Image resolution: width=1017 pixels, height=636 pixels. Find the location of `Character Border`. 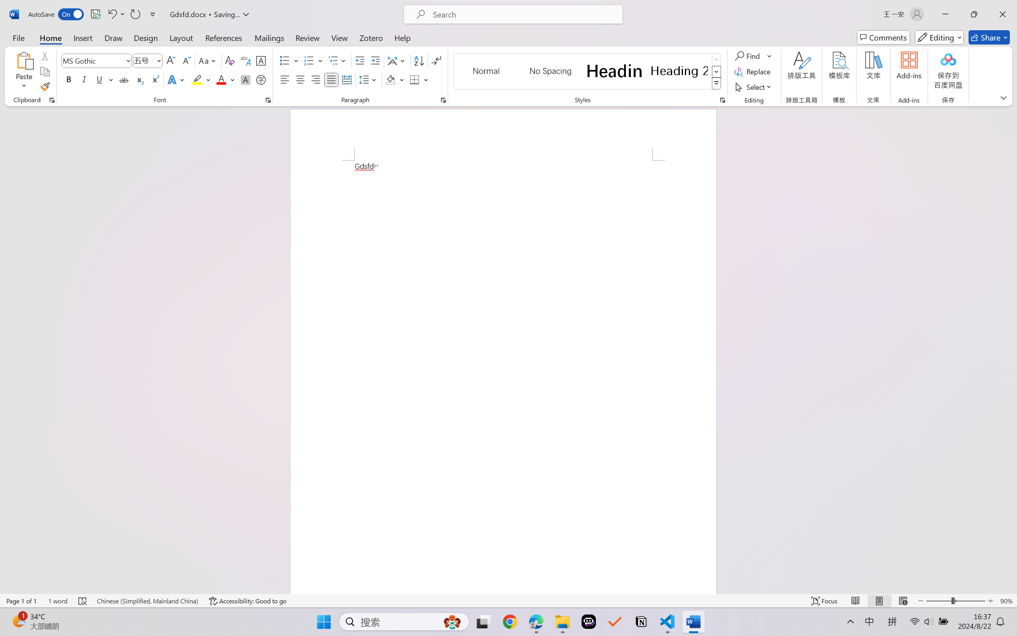

Character Border is located at coordinates (261, 60).